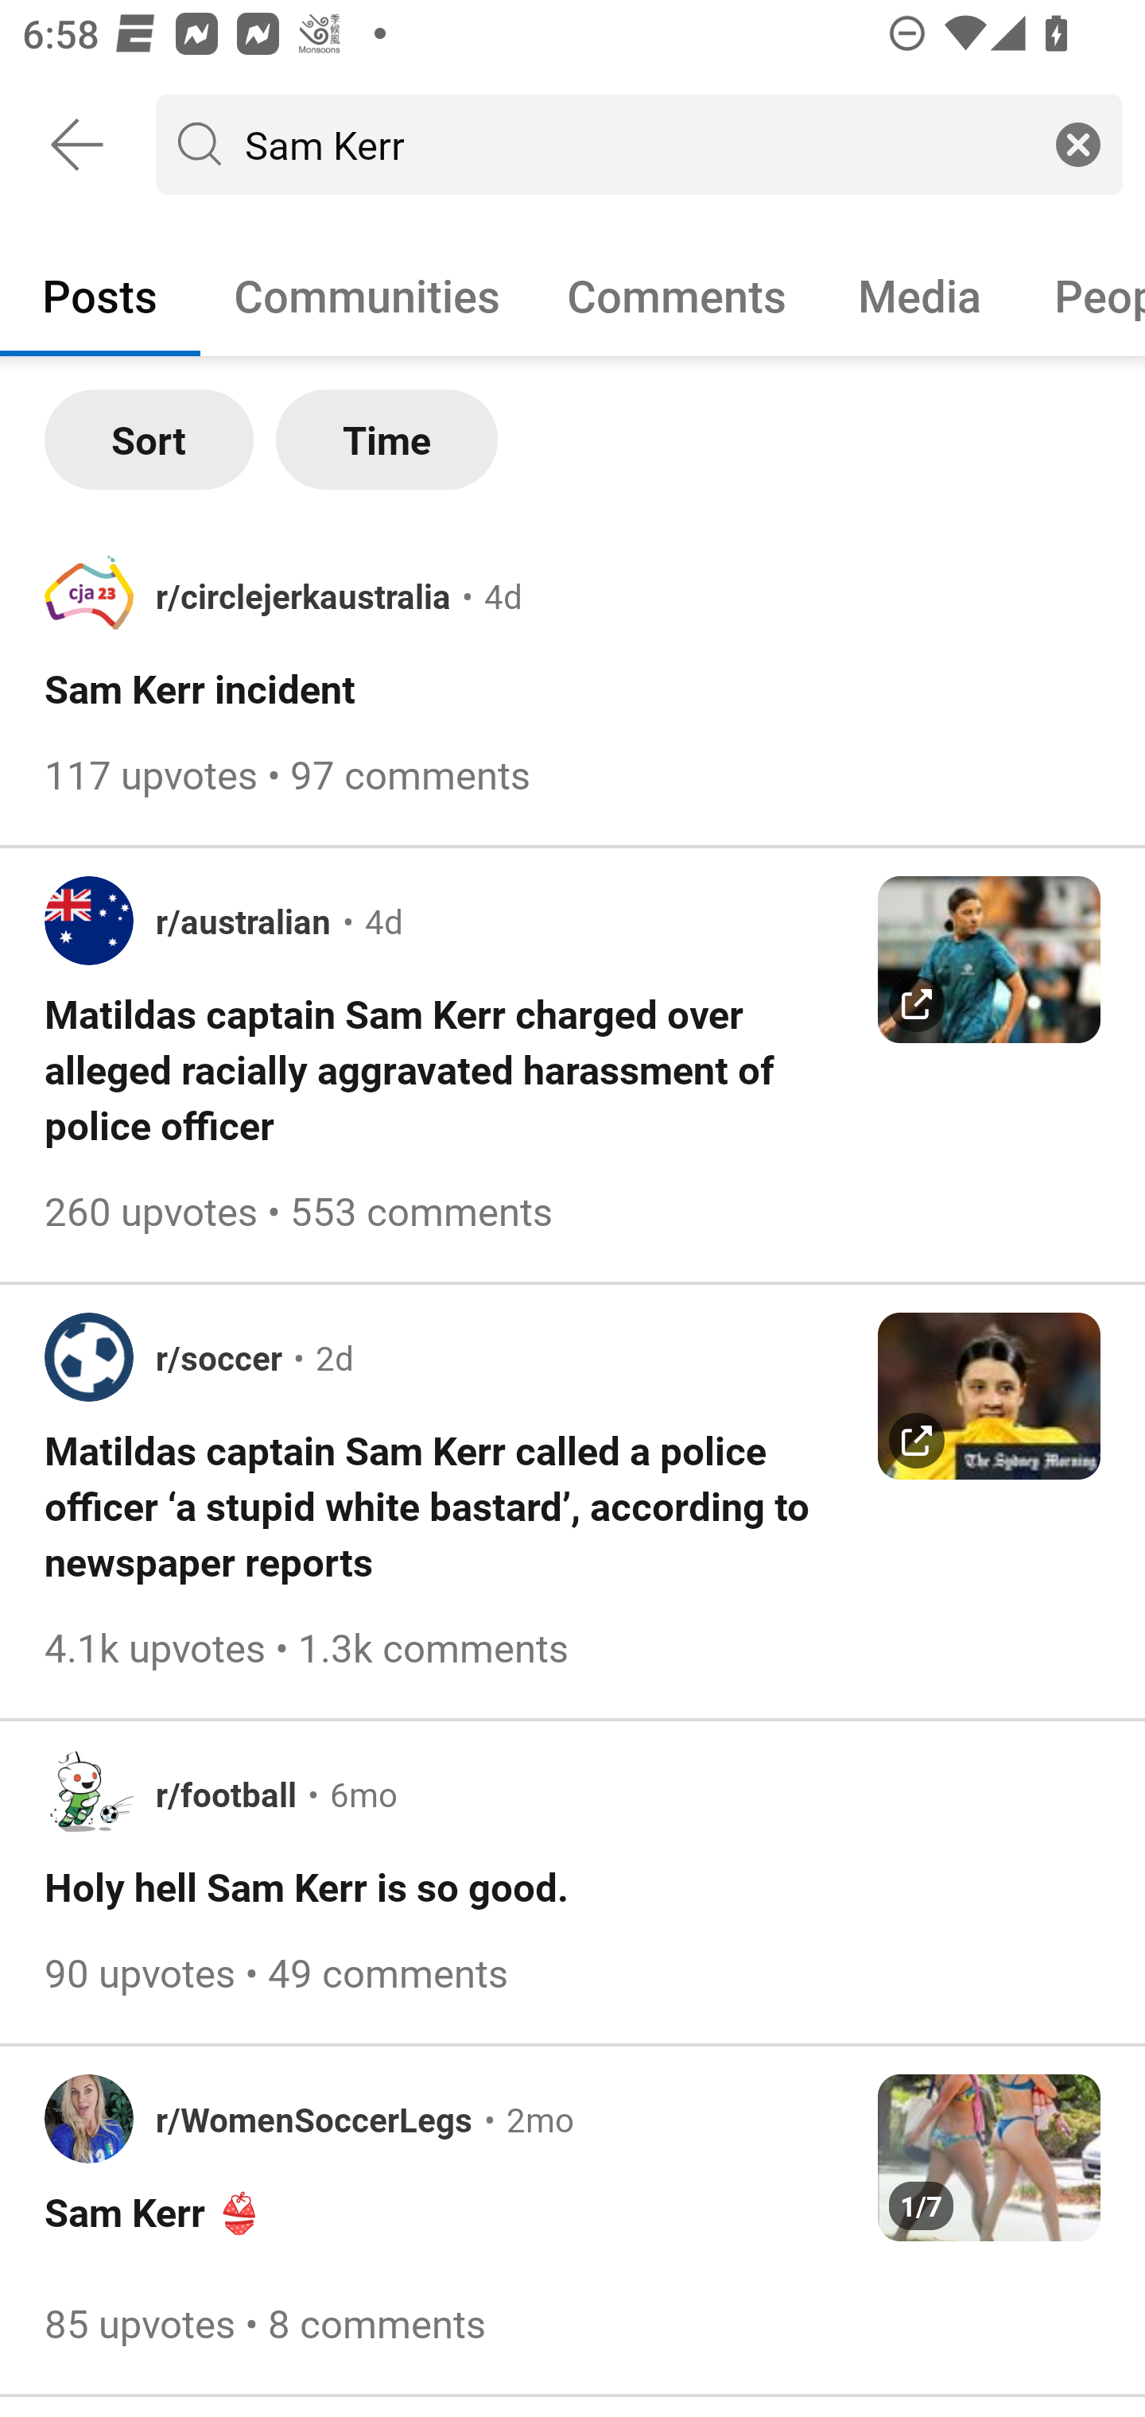 This screenshot has height=2417, width=1145. What do you see at coordinates (367, 294) in the screenshot?
I see `Communities` at bounding box center [367, 294].